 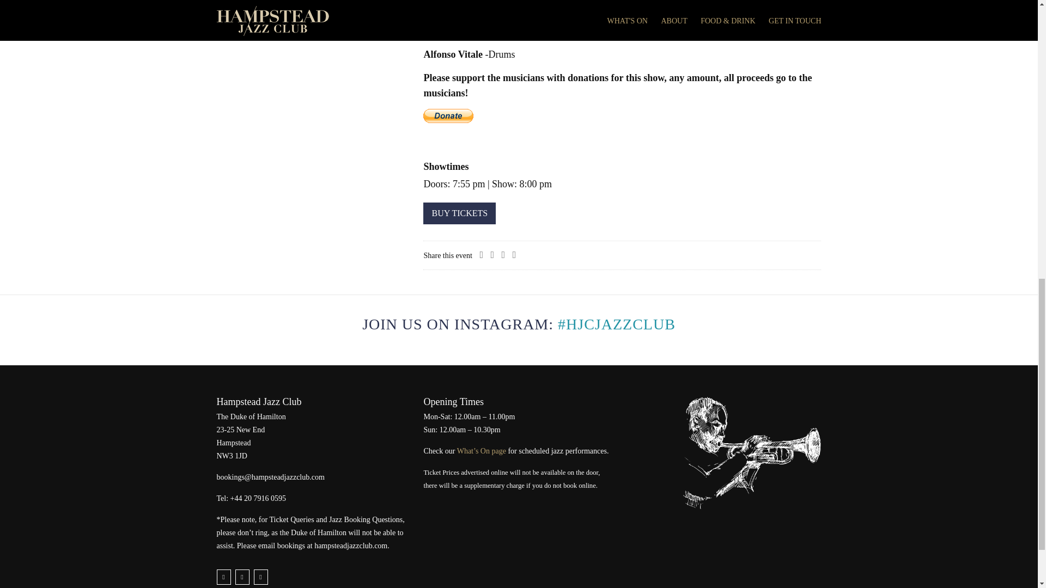 What do you see at coordinates (448, 115) in the screenshot?
I see `PayPal - The safer, easier way to pay online!` at bounding box center [448, 115].